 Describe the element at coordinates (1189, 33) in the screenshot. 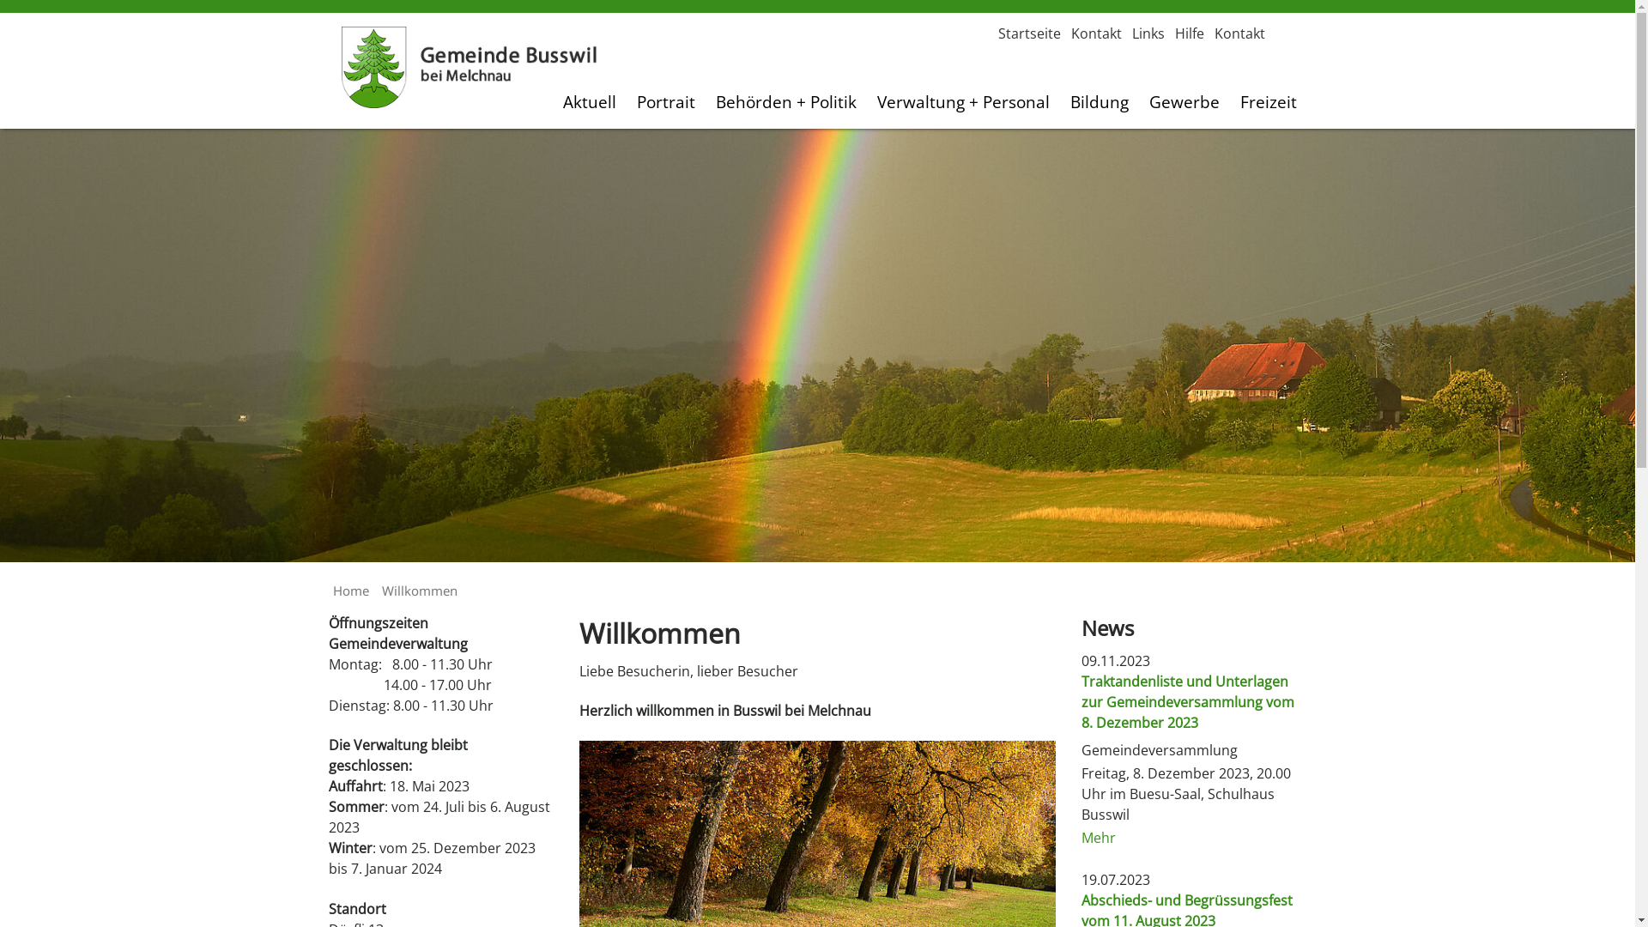

I see `Hilfe` at that location.